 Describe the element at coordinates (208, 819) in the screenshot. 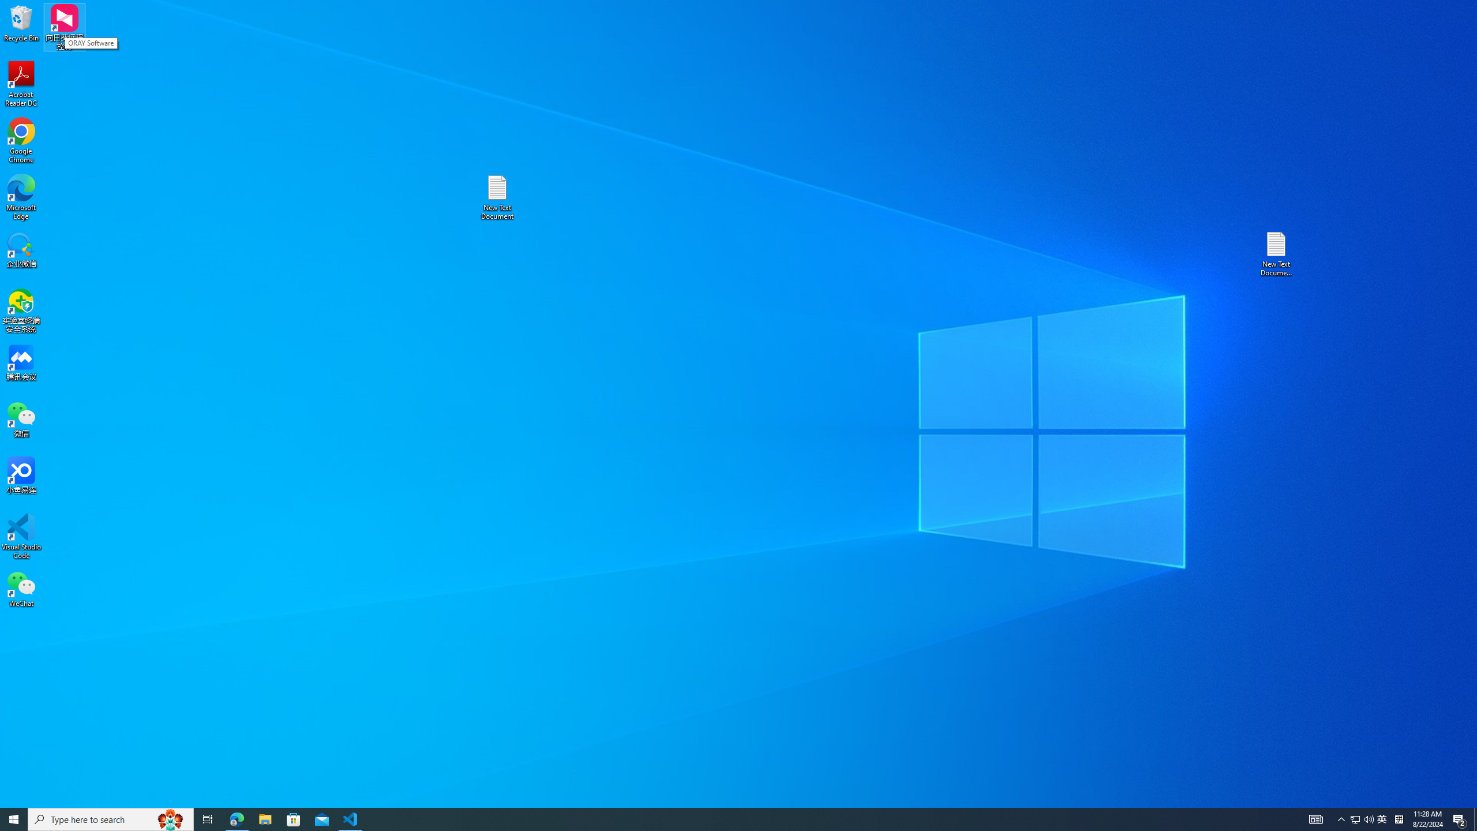

I see `Task View` at that location.